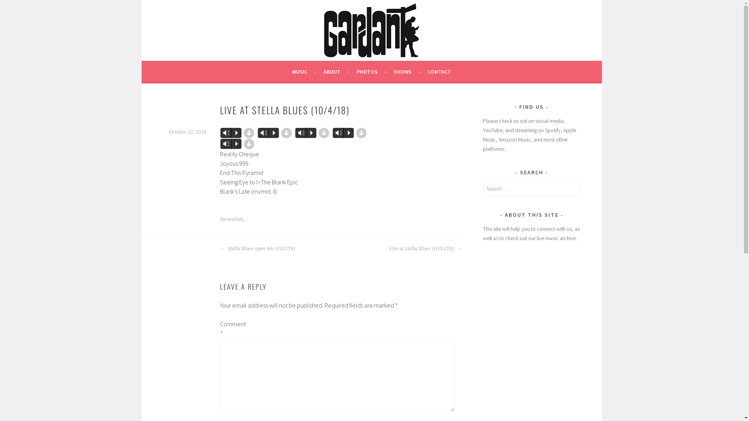 The image size is (749, 421). Describe the element at coordinates (407, 72) in the screenshot. I see `SHOWS` at that location.